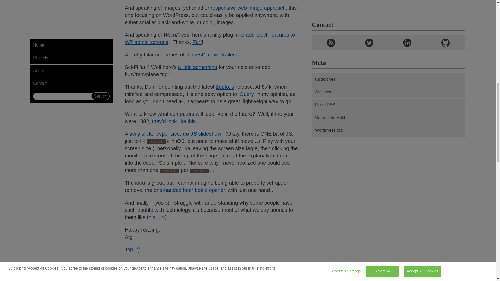  I want to click on jQuery, so click(246, 94).